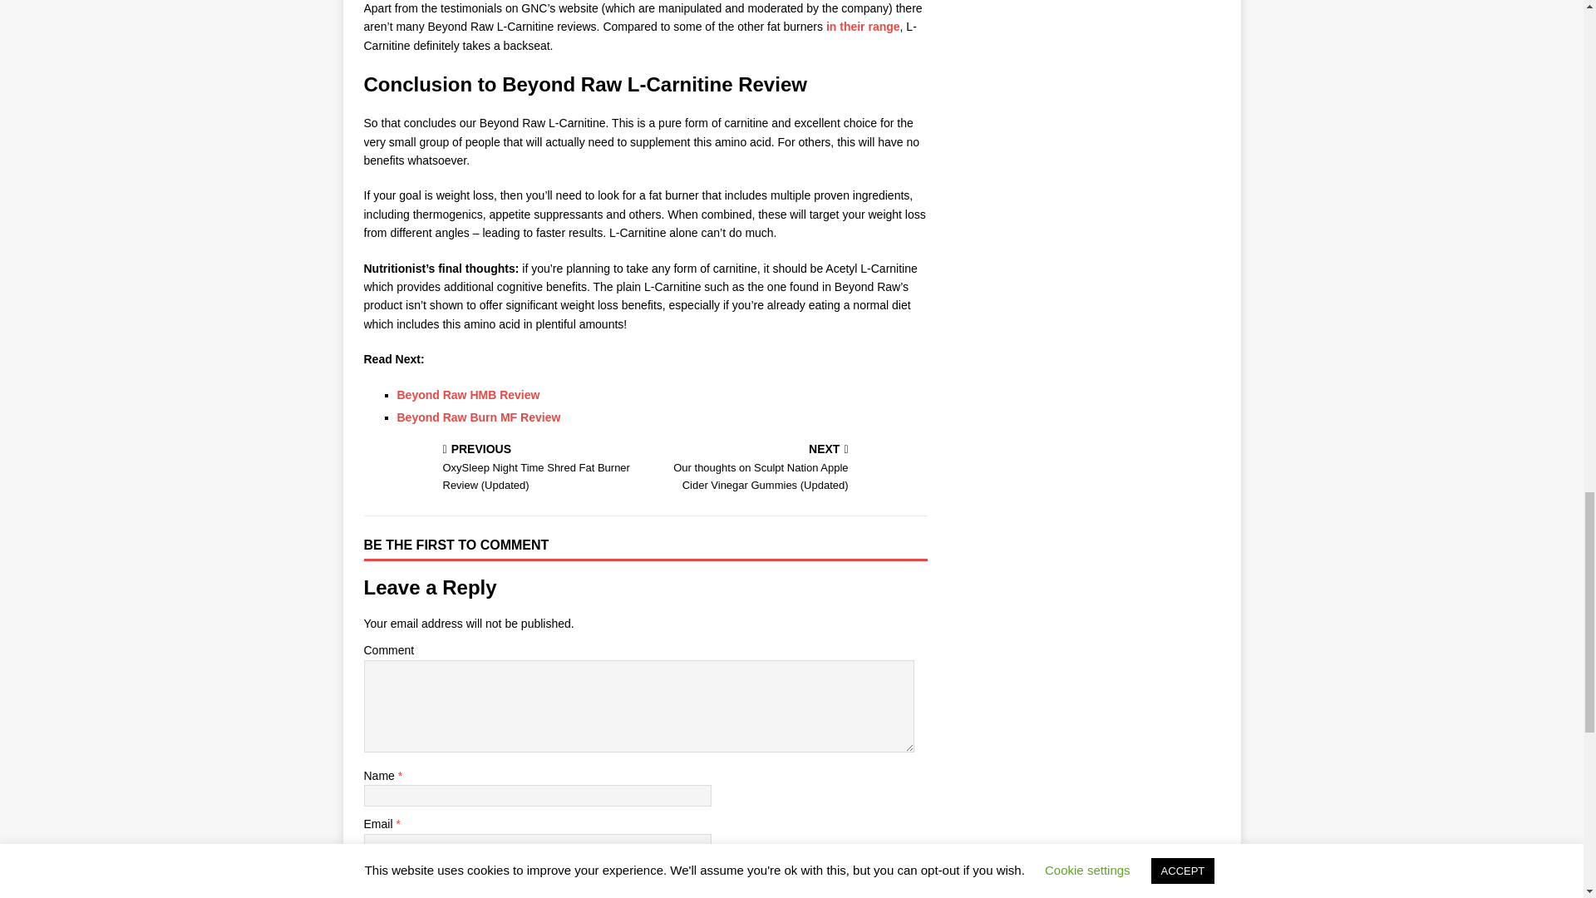 This screenshot has width=1596, height=898. Describe the element at coordinates (861, 26) in the screenshot. I see `in their range` at that location.